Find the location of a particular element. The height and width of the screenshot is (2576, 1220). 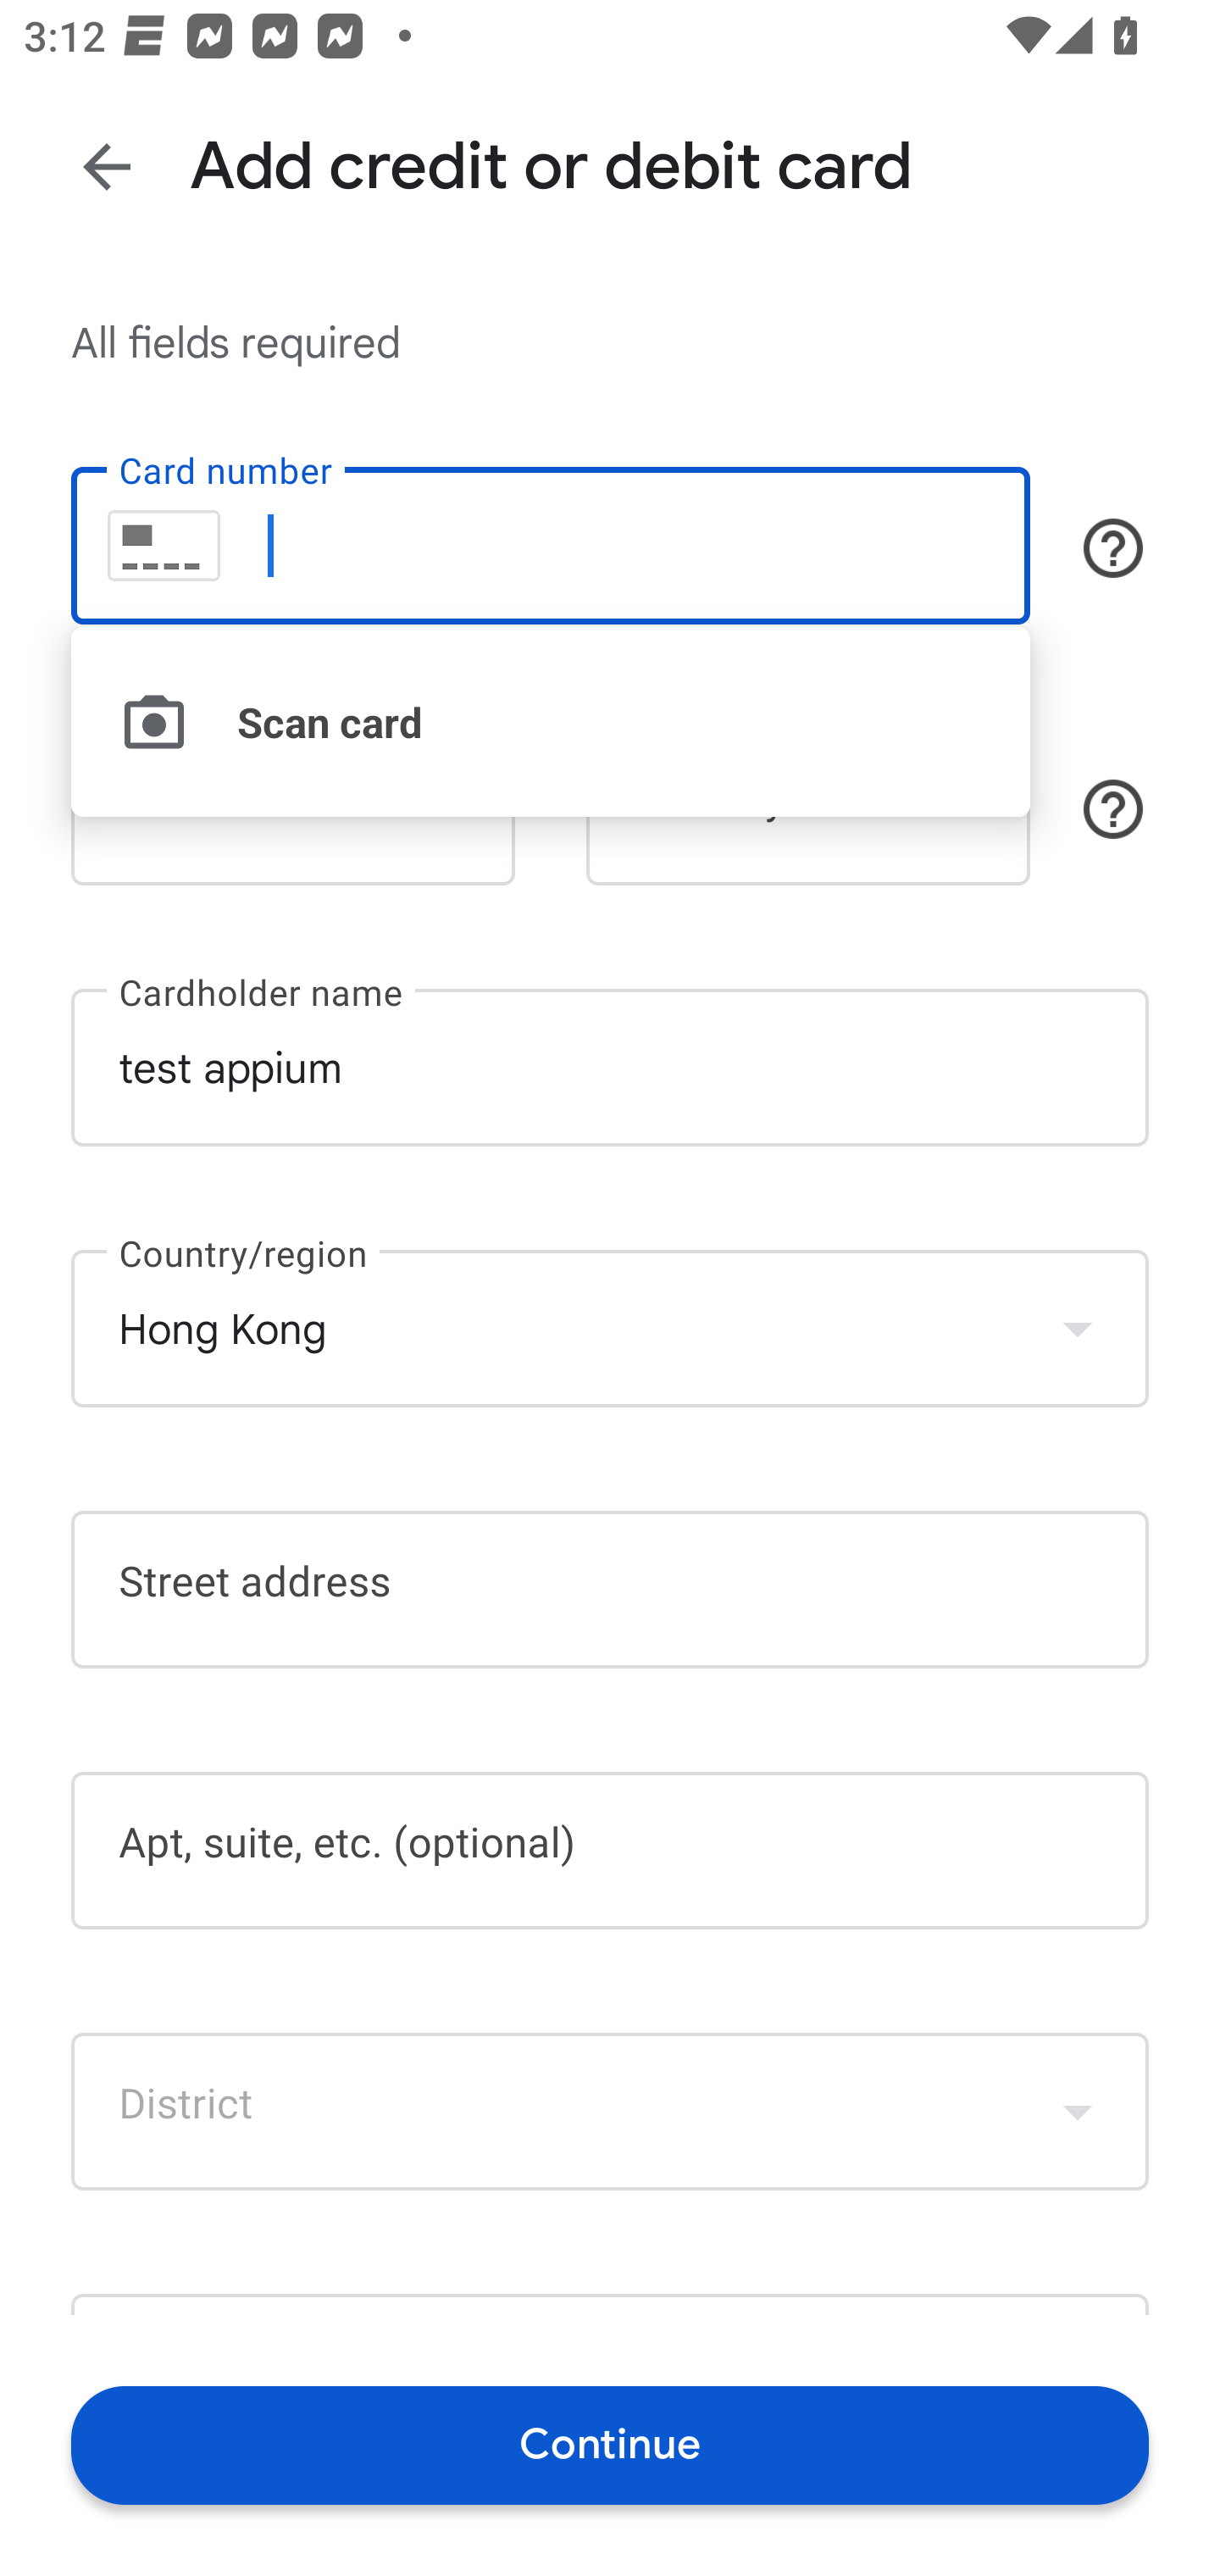

Card number is located at coordinates (550, 544).